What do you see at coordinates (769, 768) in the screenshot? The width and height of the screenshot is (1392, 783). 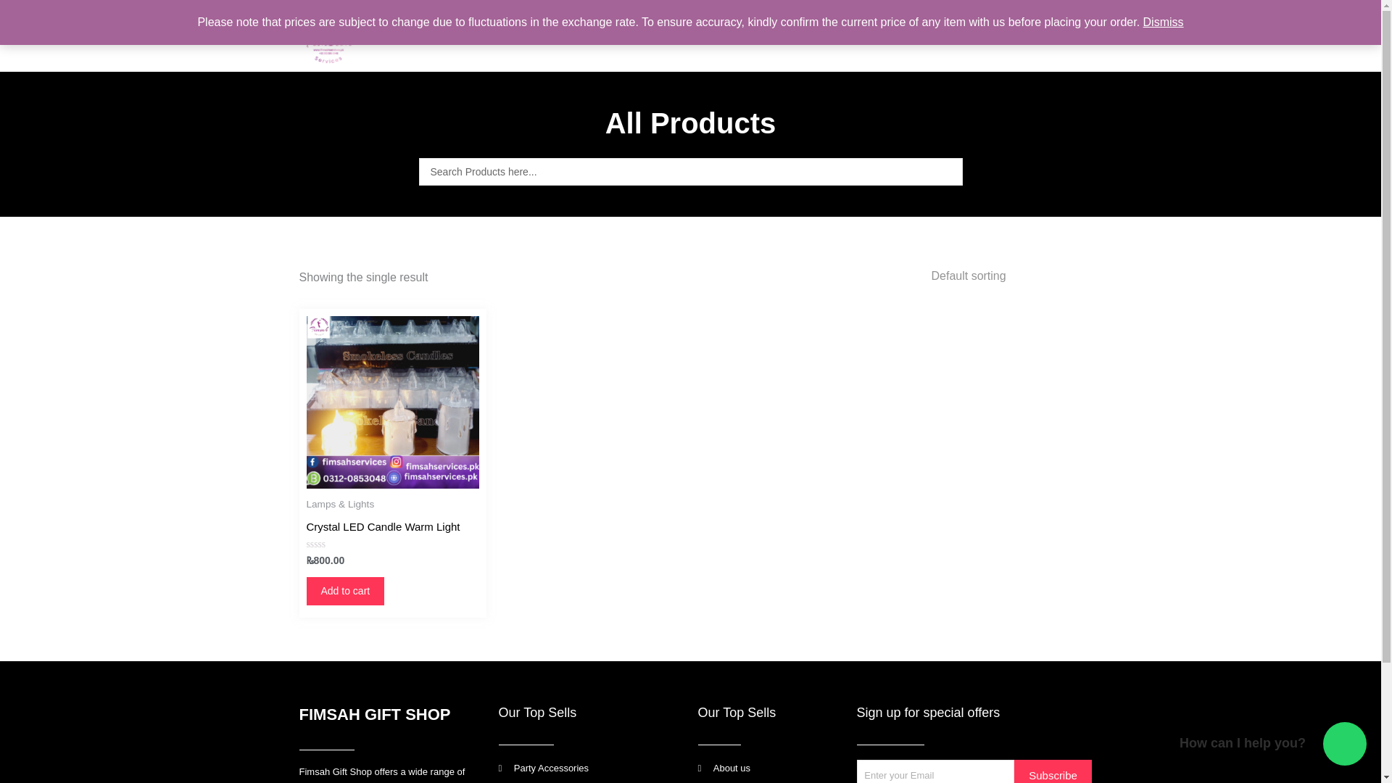 I see `About us` at bounding box center [769, 768].